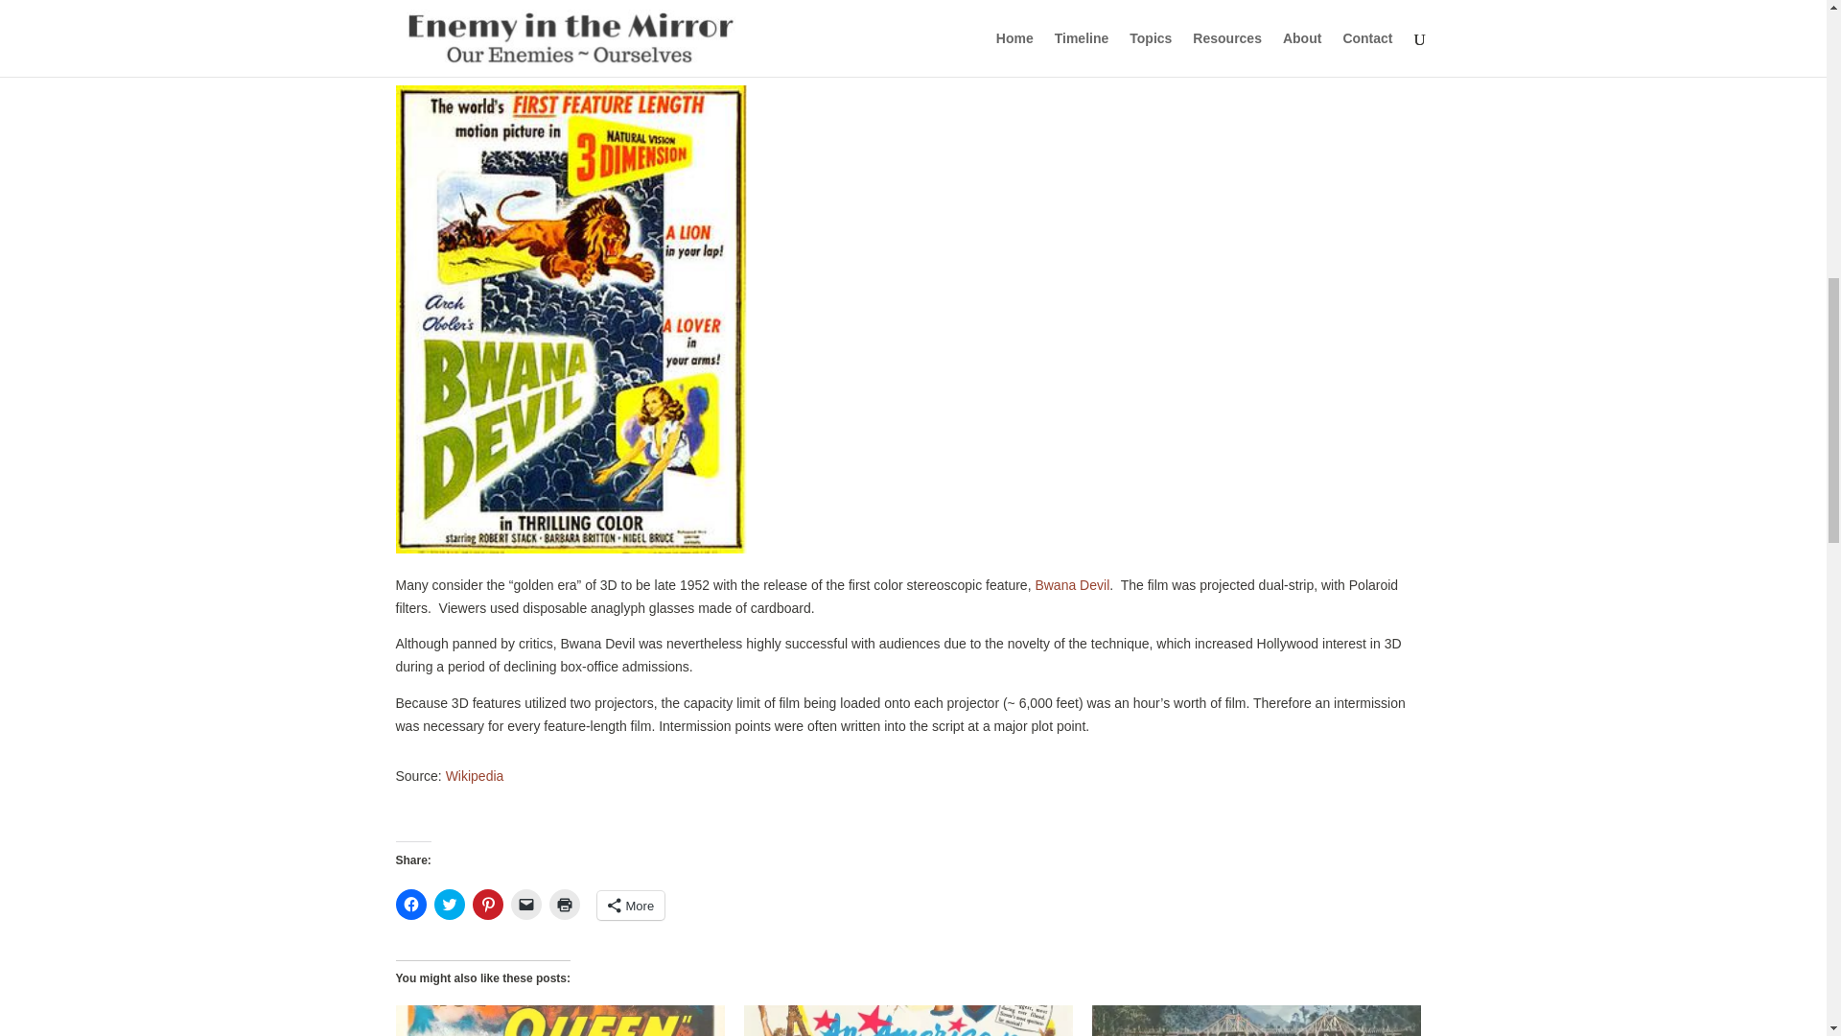 This screenshot has height=1036, width=1841. I want to click on Click to share on Facebook, so click(410, 904).